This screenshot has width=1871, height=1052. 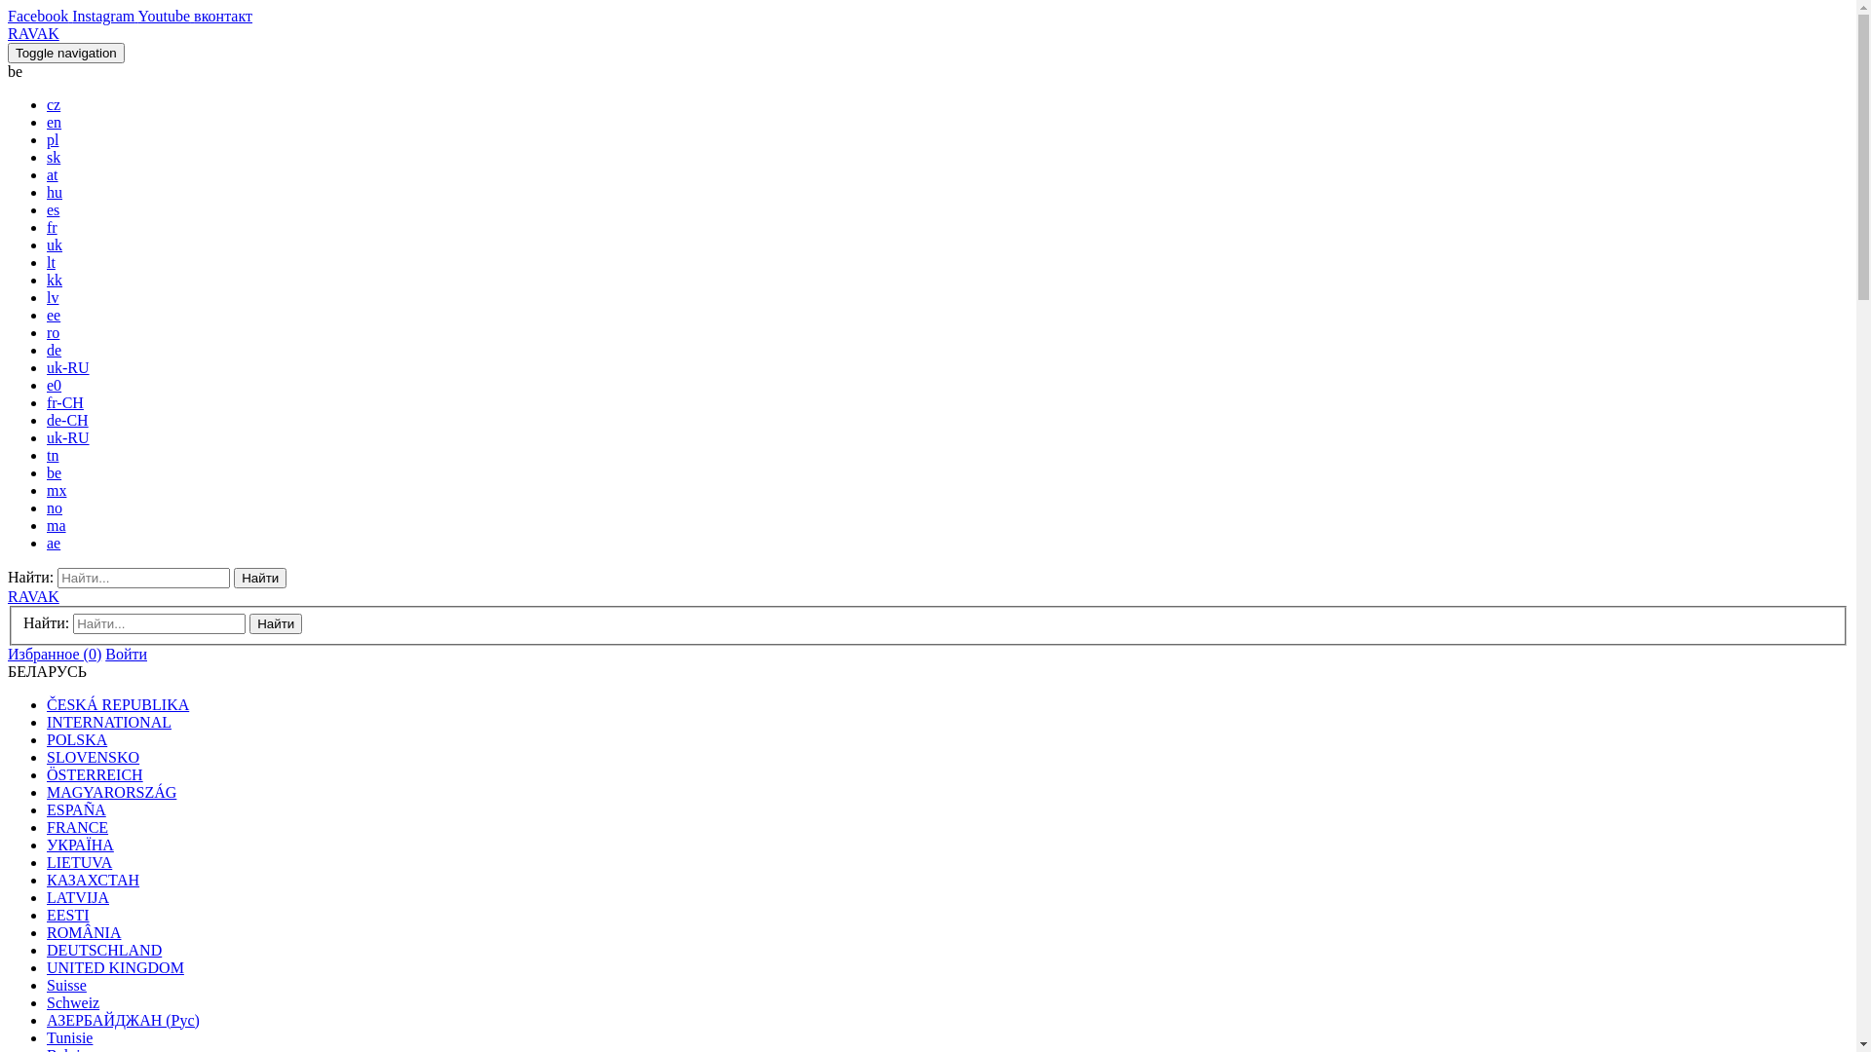 What do you see at coordinates (33, 596) in the screenshot?
I see `RAVAK` at bounding box center [33, 596].